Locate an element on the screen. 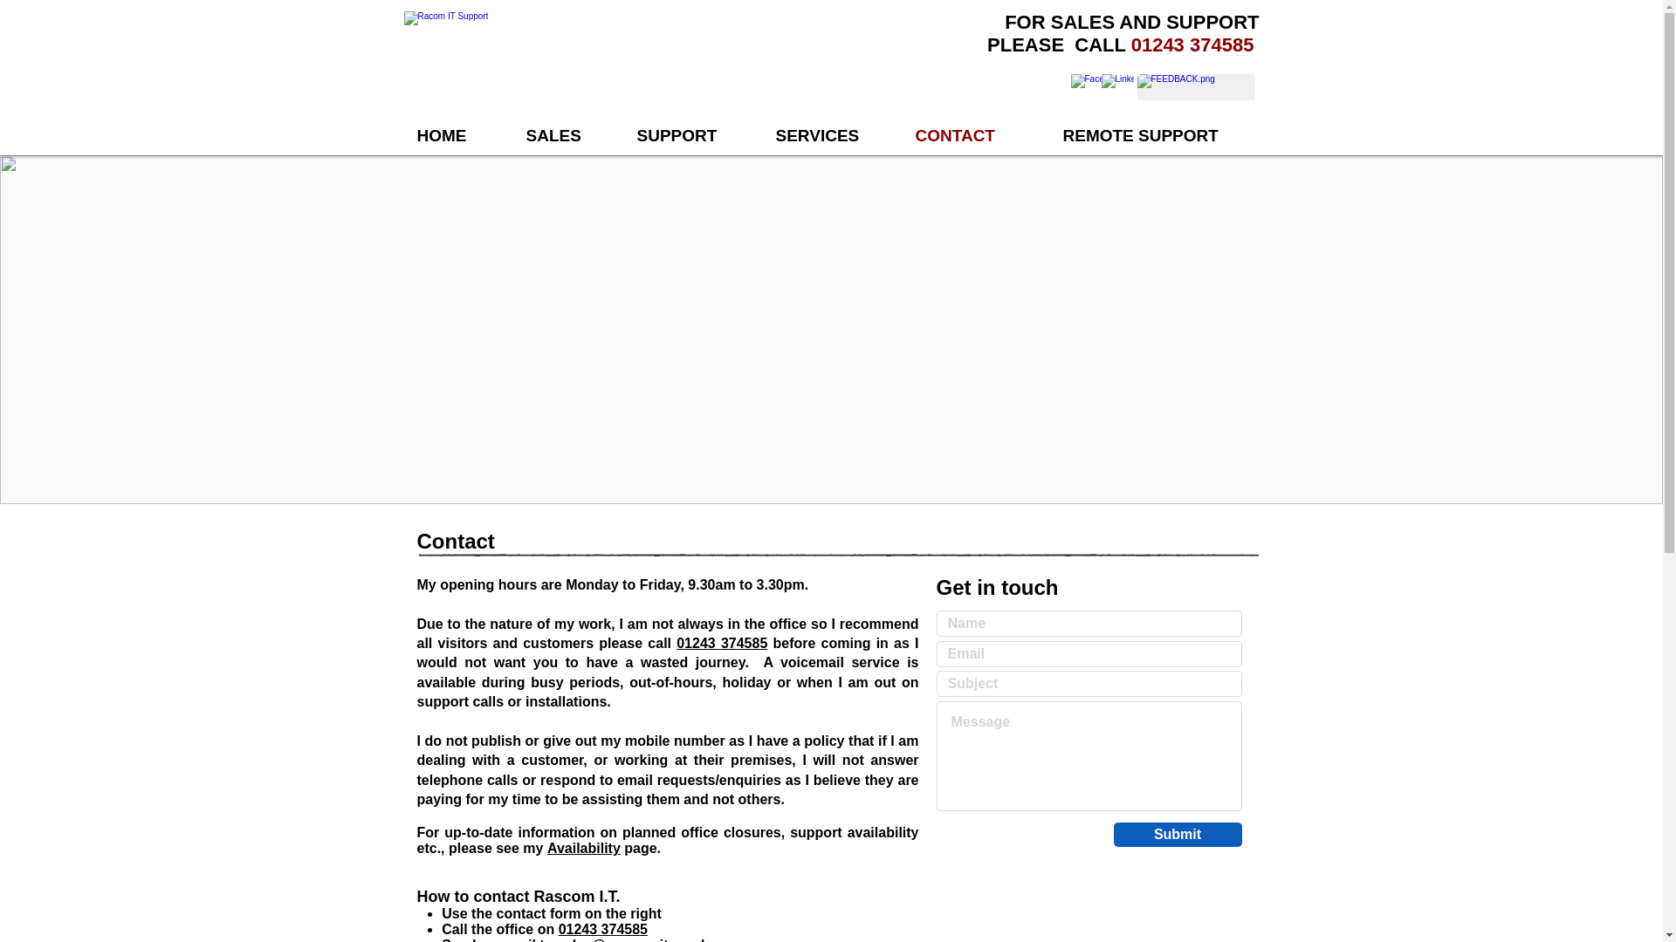  SALES is located at coordinates (567, 135).